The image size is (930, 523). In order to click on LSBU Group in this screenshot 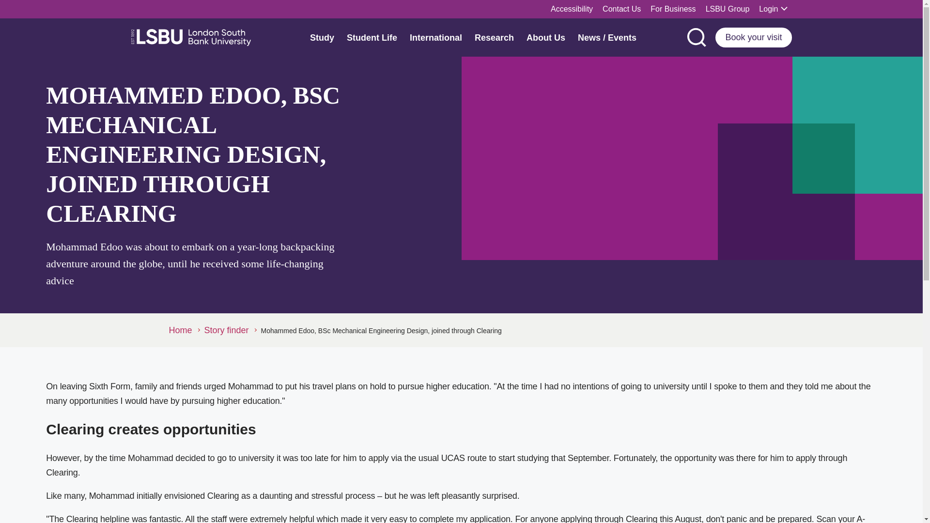, I will do `click(728, 9)`.